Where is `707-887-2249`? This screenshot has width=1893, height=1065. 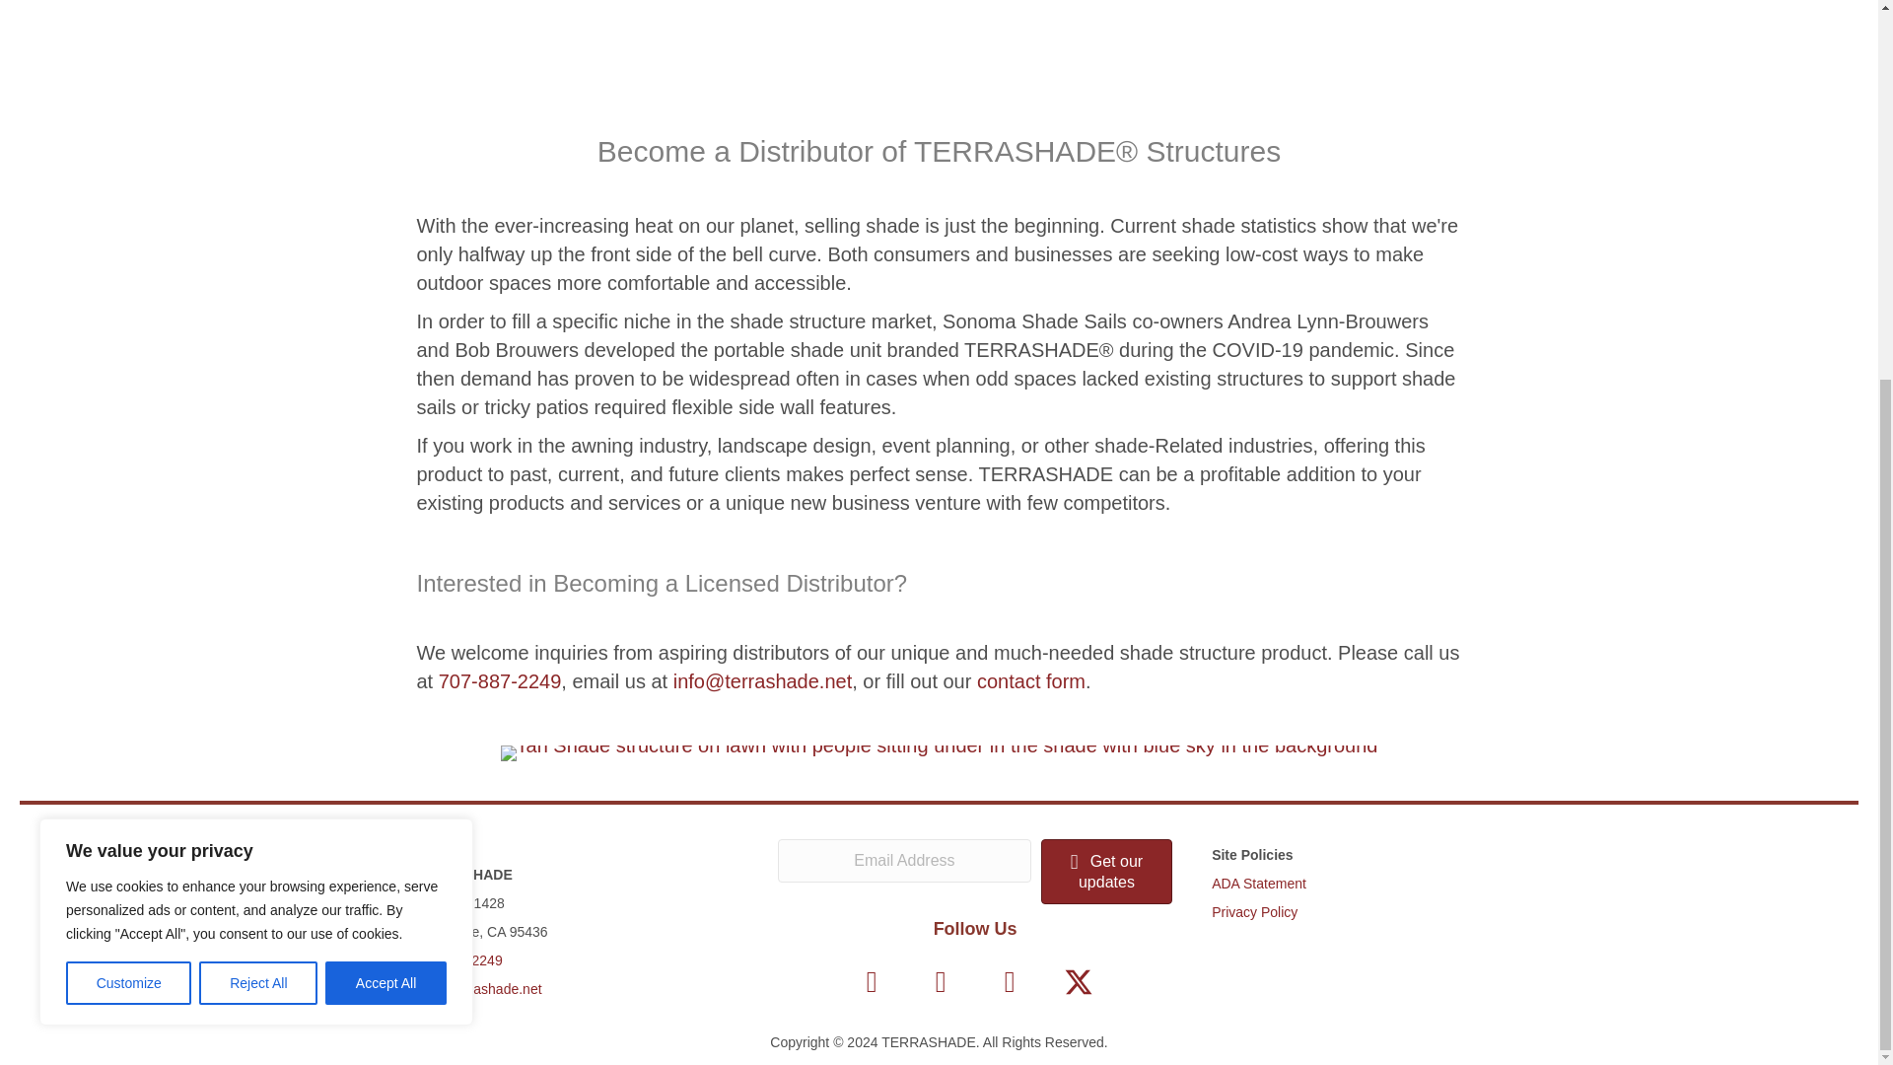 707-887-2249 is located at coordinates (458, 959).